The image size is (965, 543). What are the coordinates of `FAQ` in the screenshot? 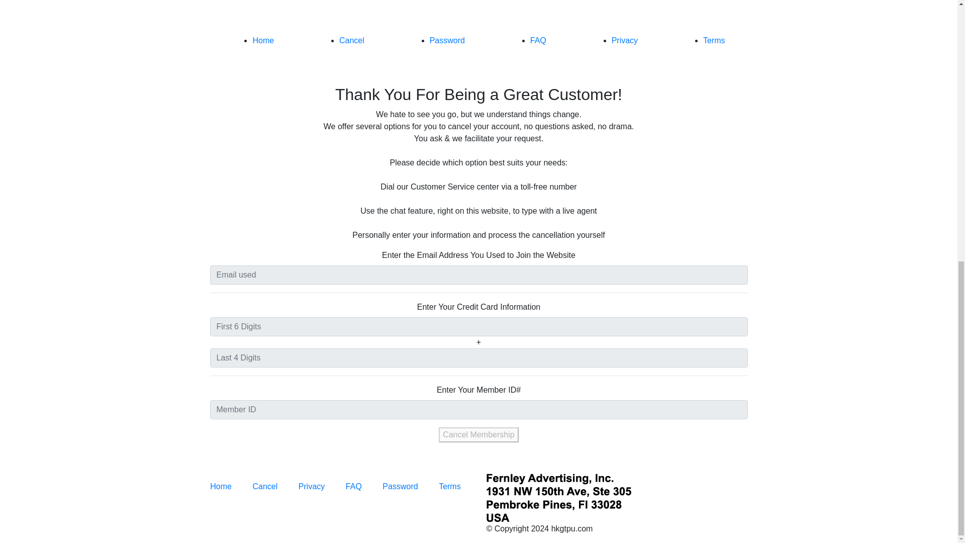 It's located at (354, 487).